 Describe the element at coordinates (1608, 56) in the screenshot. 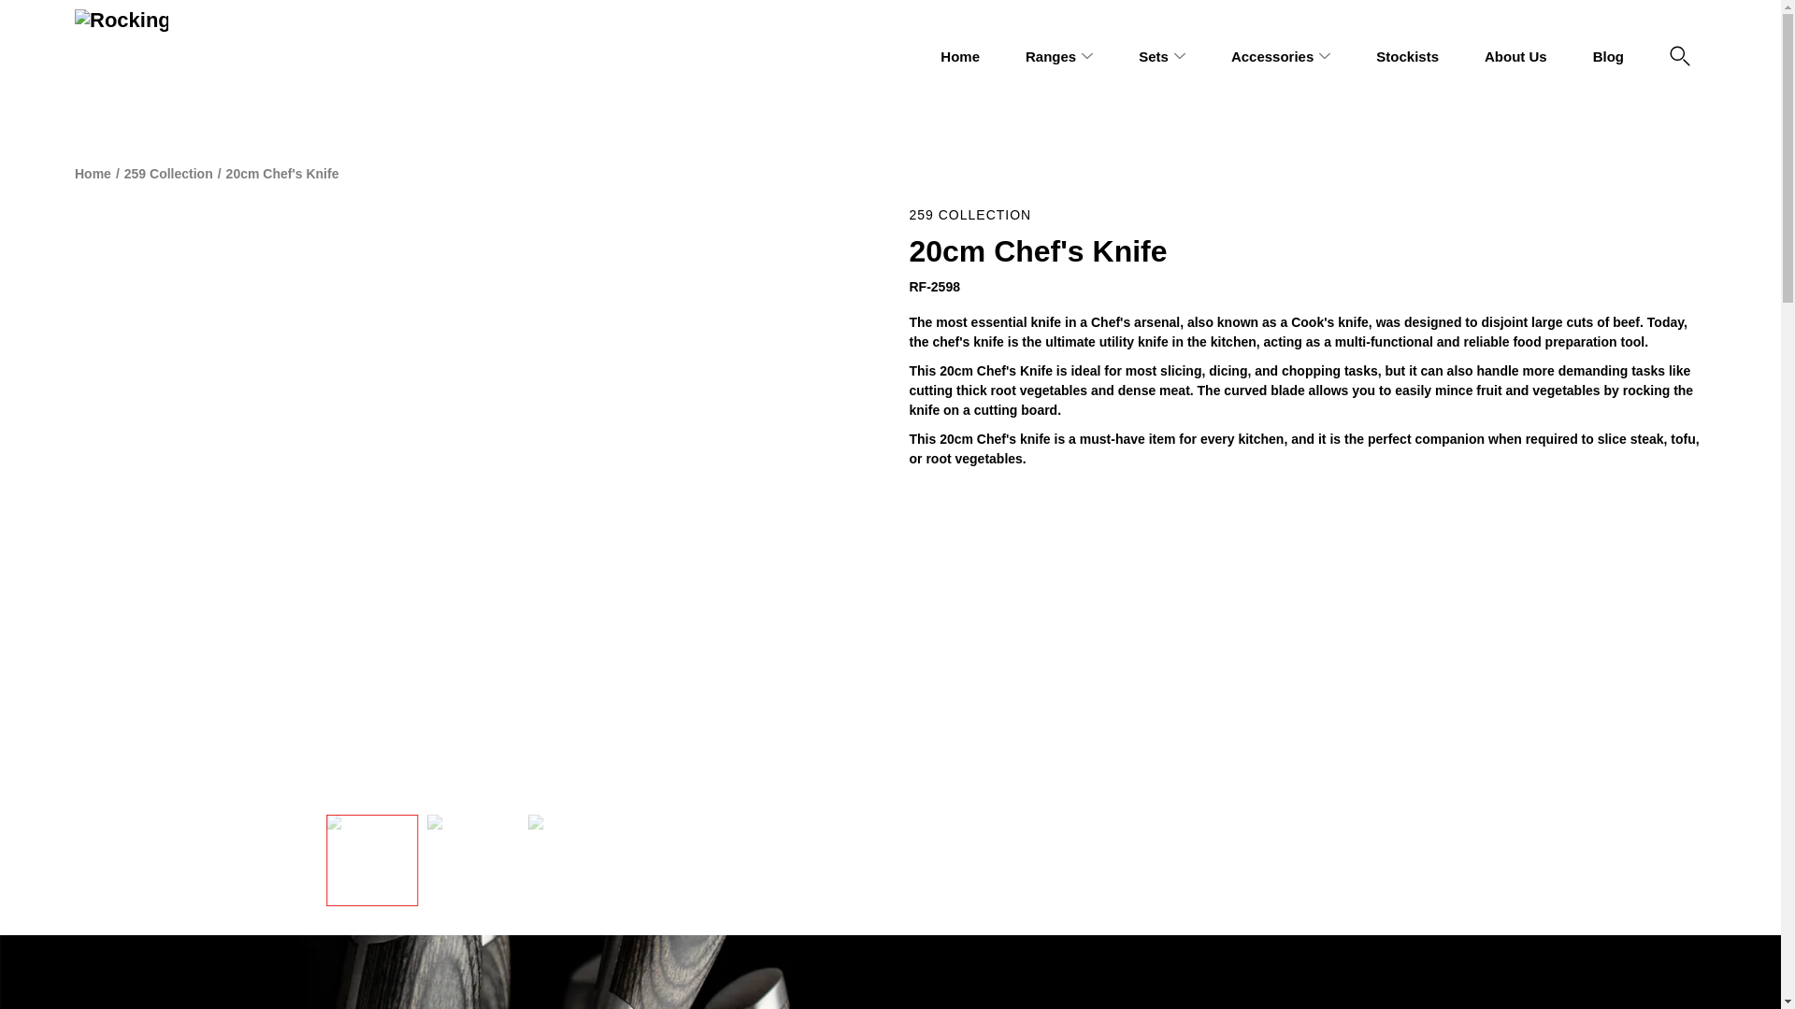

I see `Blog` at that location.